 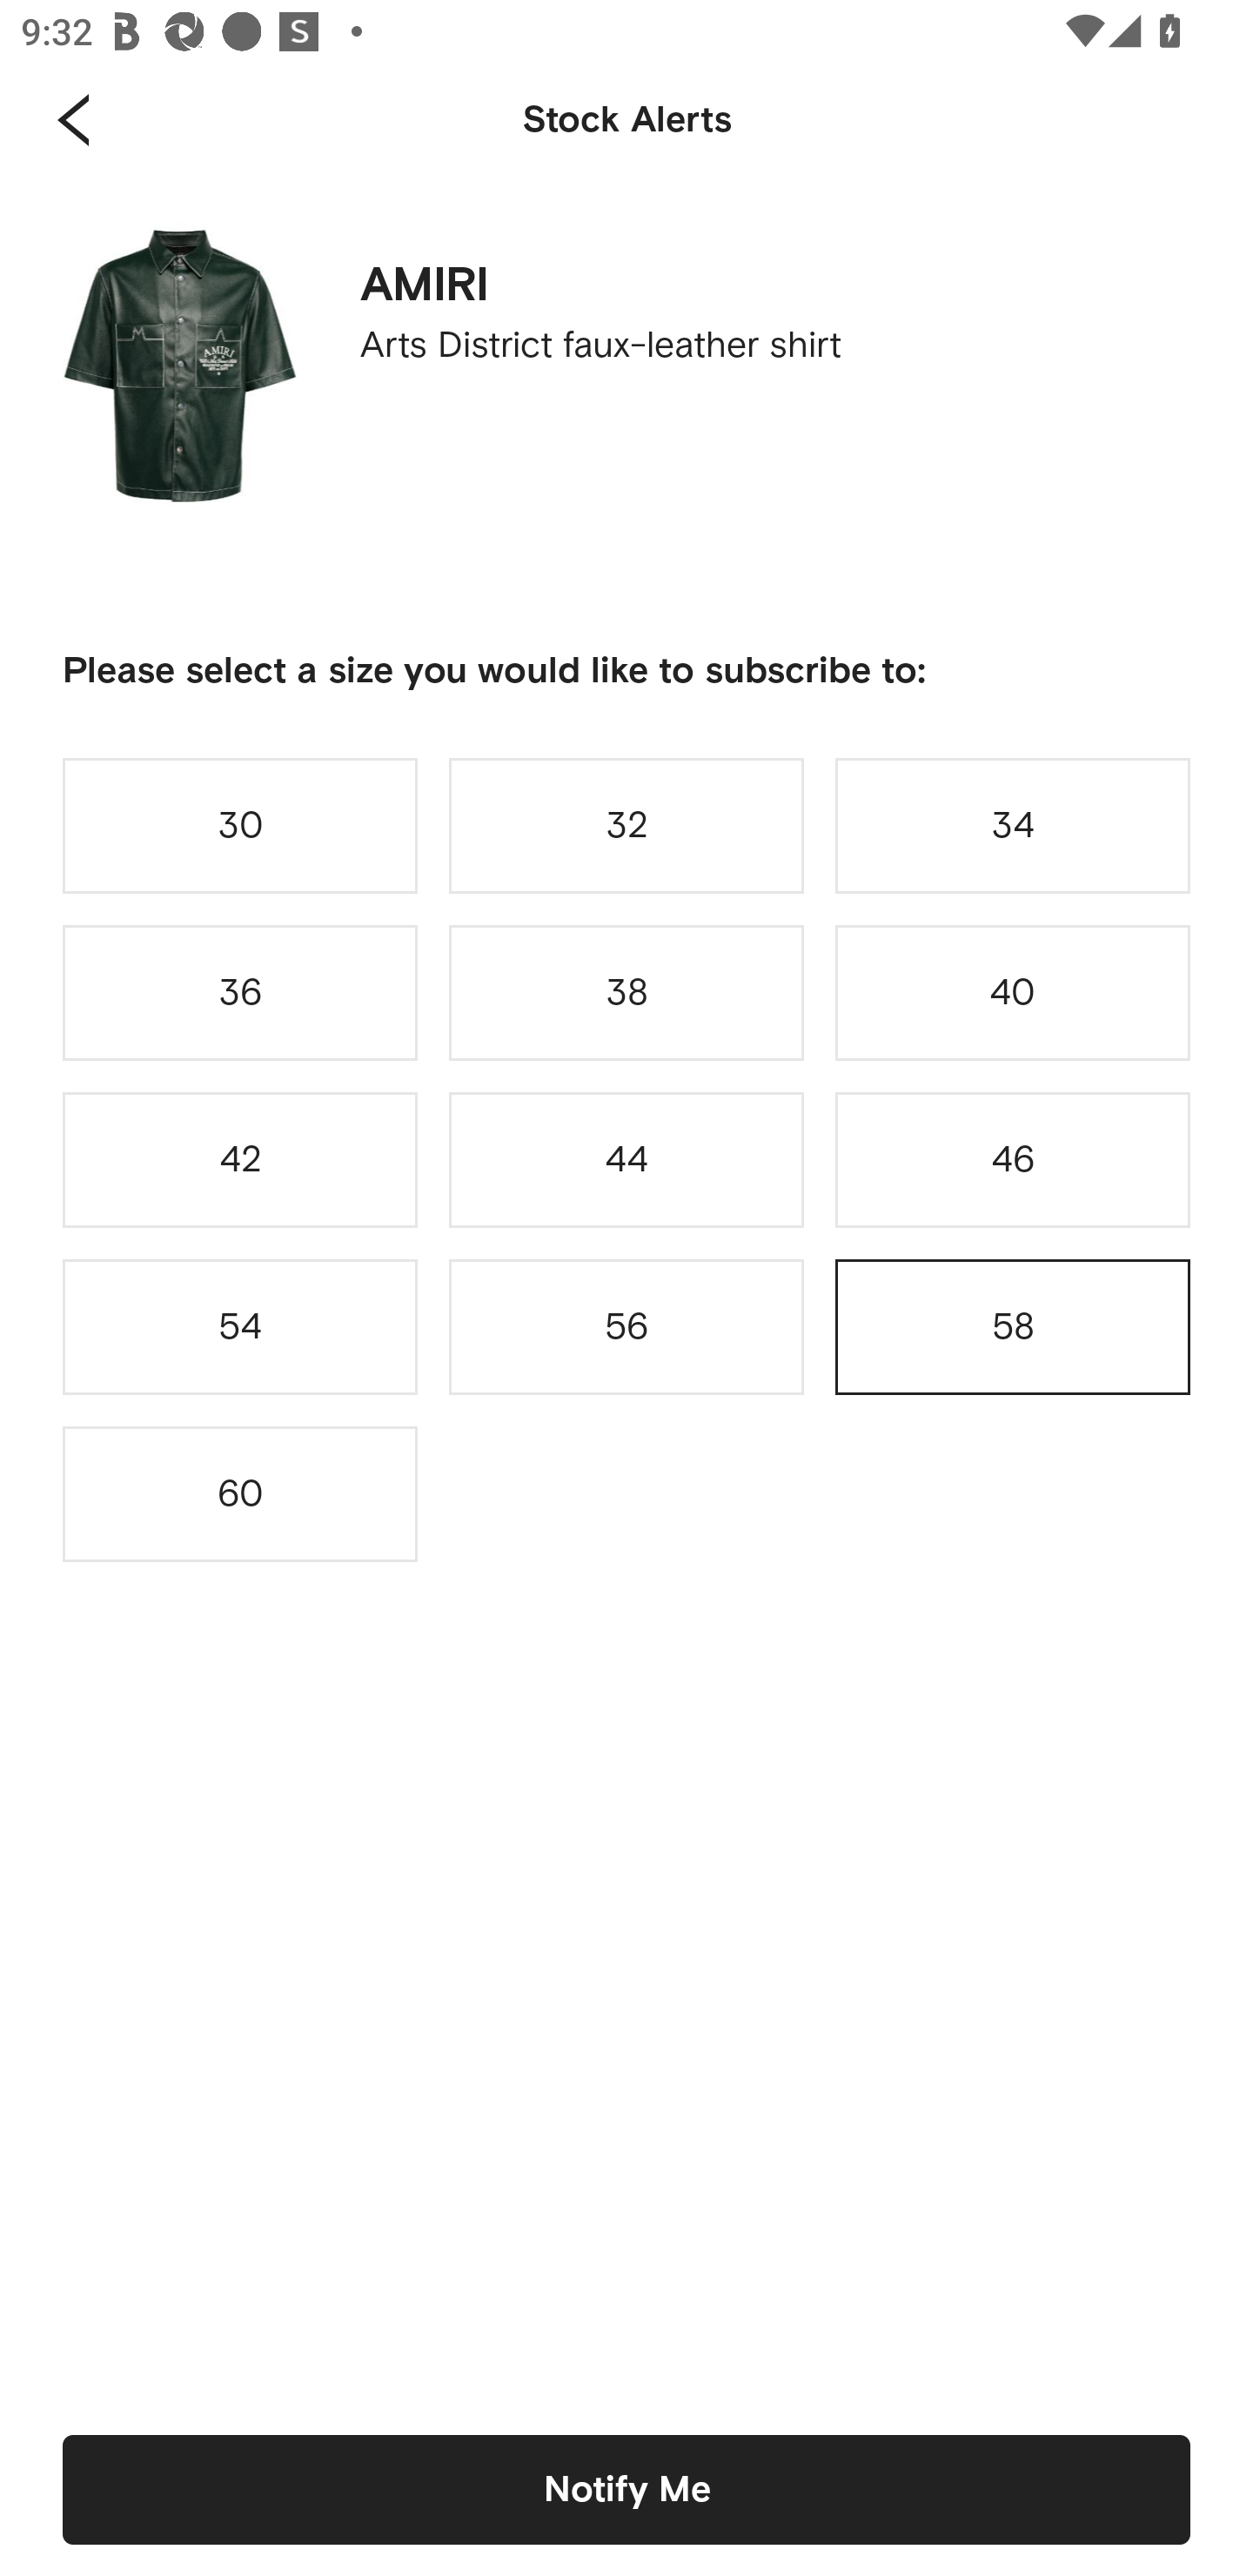 I want to click on 34, so click(x=1013, y=825).